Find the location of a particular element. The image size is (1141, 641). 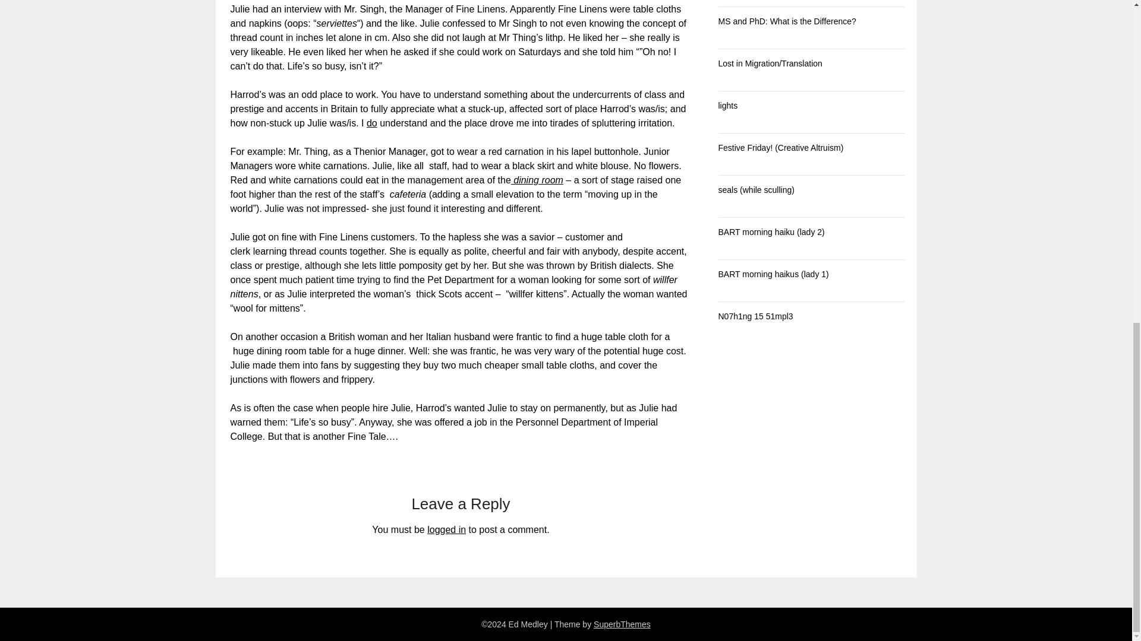

MS and PhD: What is the Difference? is located at coordinates (787, 21).